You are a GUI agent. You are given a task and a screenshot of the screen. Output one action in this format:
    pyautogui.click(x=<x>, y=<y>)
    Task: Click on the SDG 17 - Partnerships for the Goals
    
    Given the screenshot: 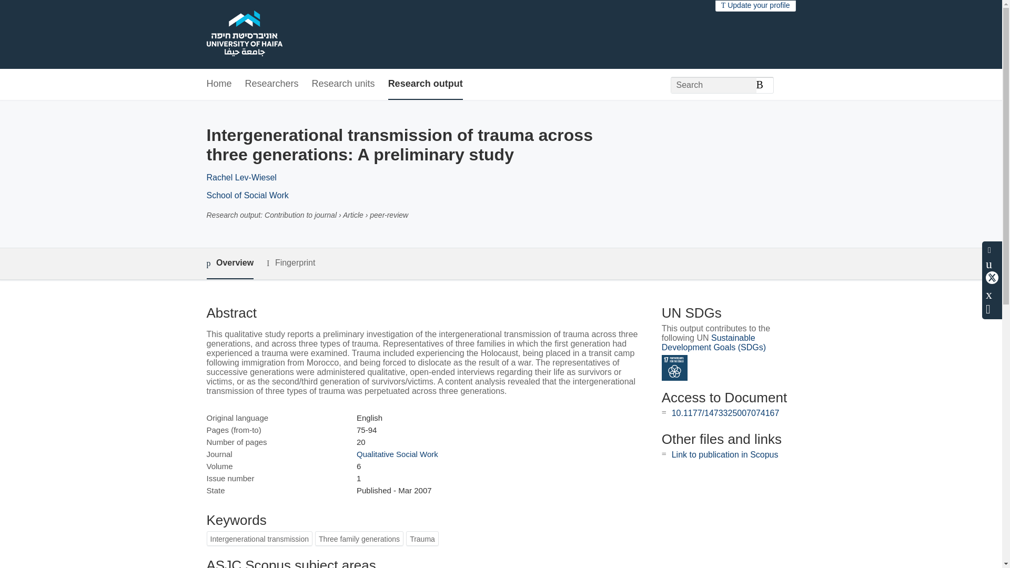 What is the action you would take?
    pyautogui.click(x=674, y=368)
    